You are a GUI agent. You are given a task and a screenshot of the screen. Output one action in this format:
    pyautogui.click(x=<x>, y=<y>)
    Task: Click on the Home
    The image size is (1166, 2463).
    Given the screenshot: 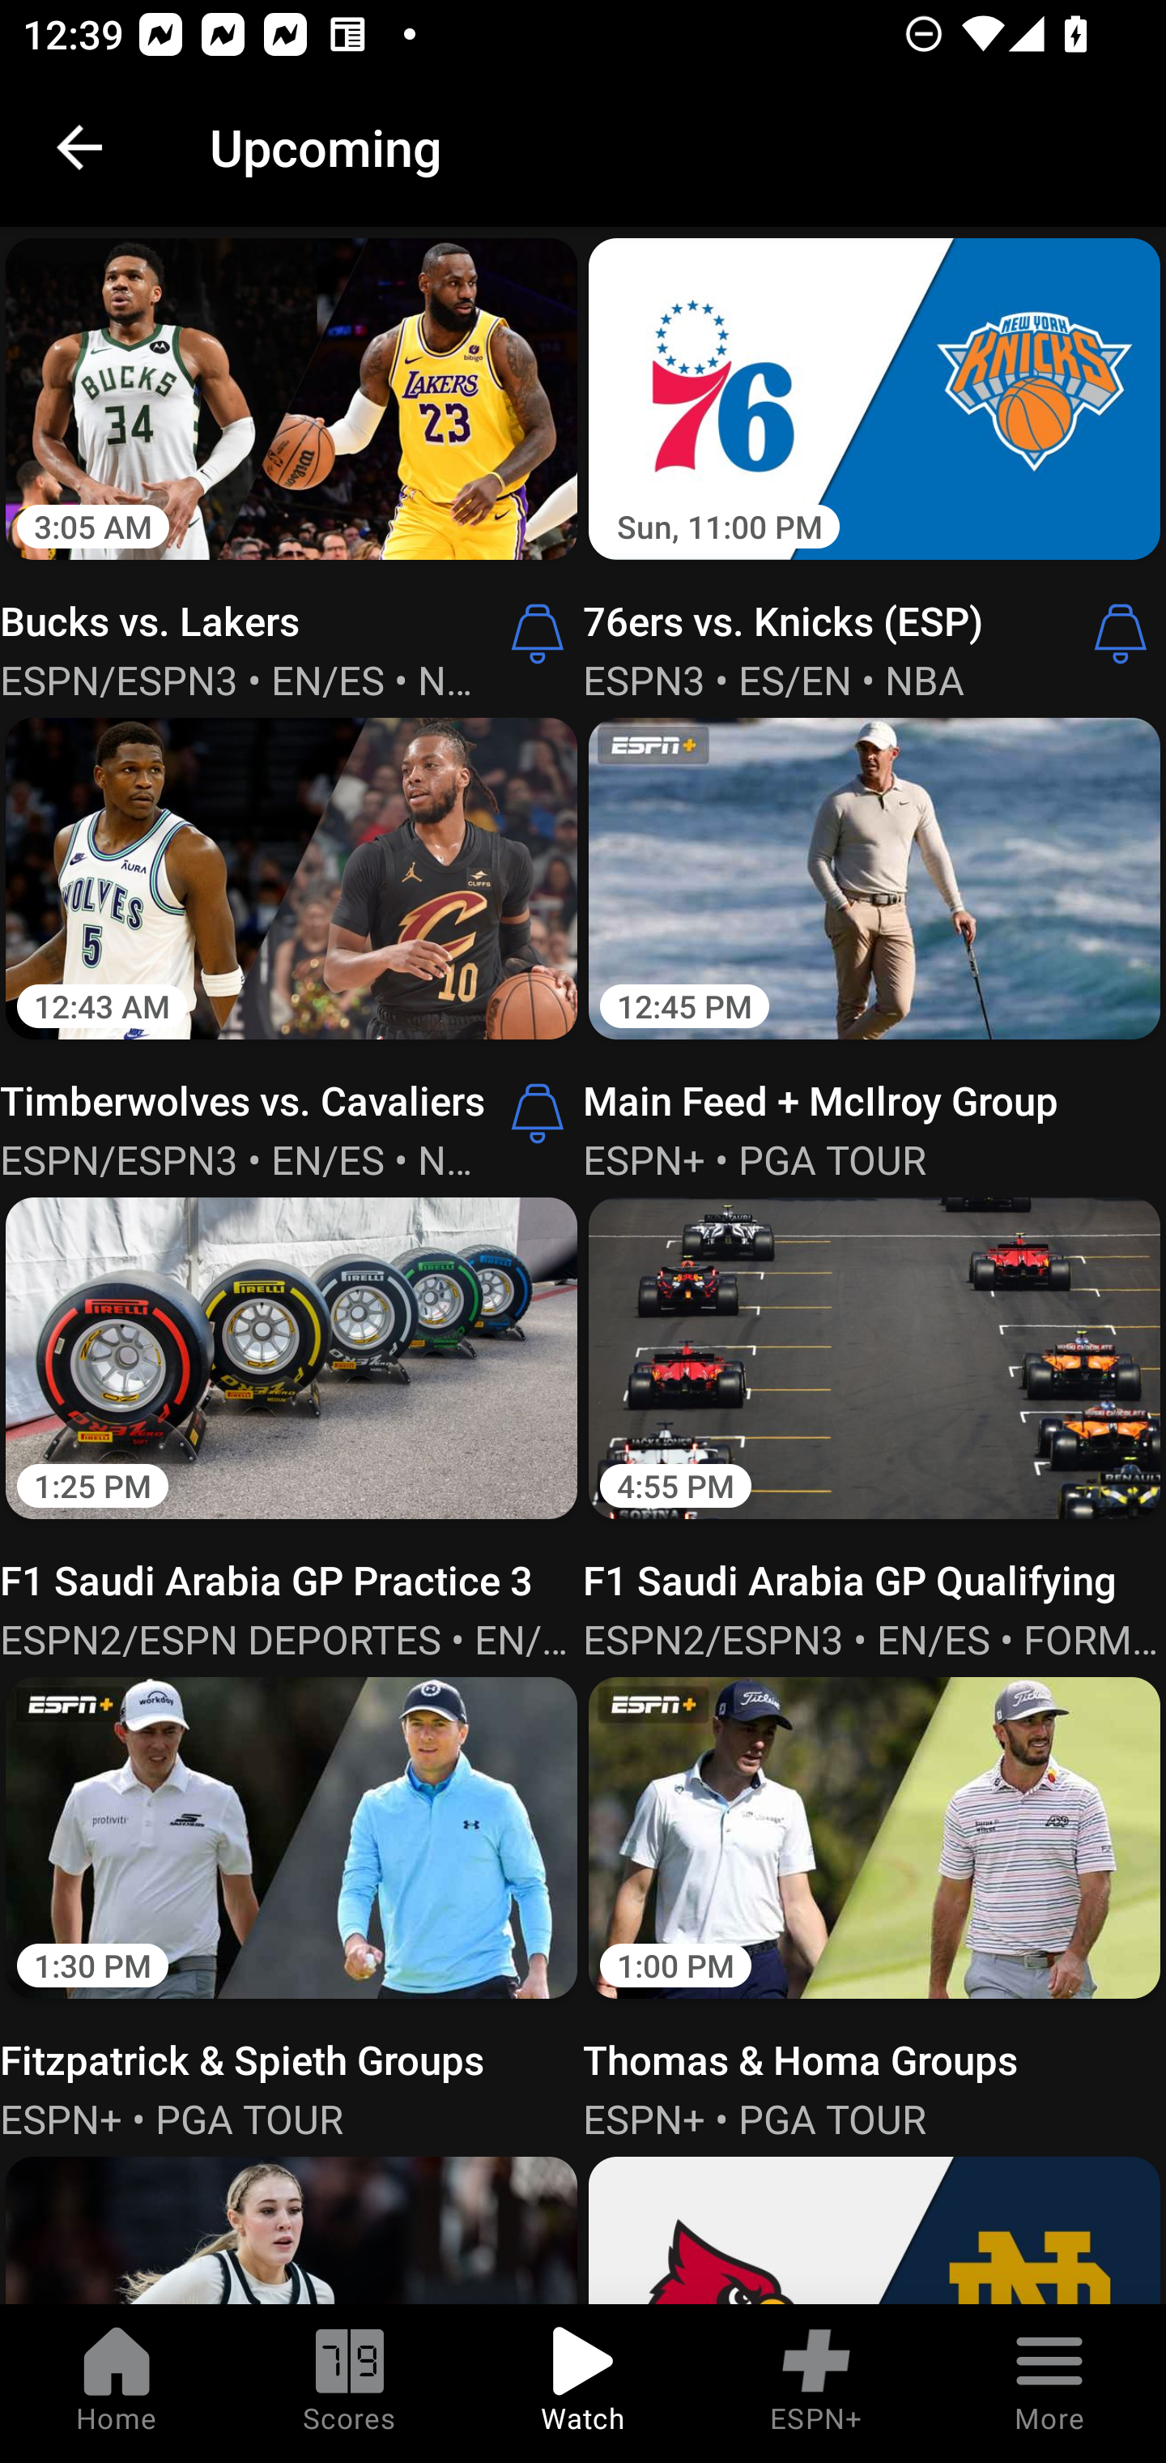 What is the action you would take?
    pyautogui.click(x=117, y=2384)
    